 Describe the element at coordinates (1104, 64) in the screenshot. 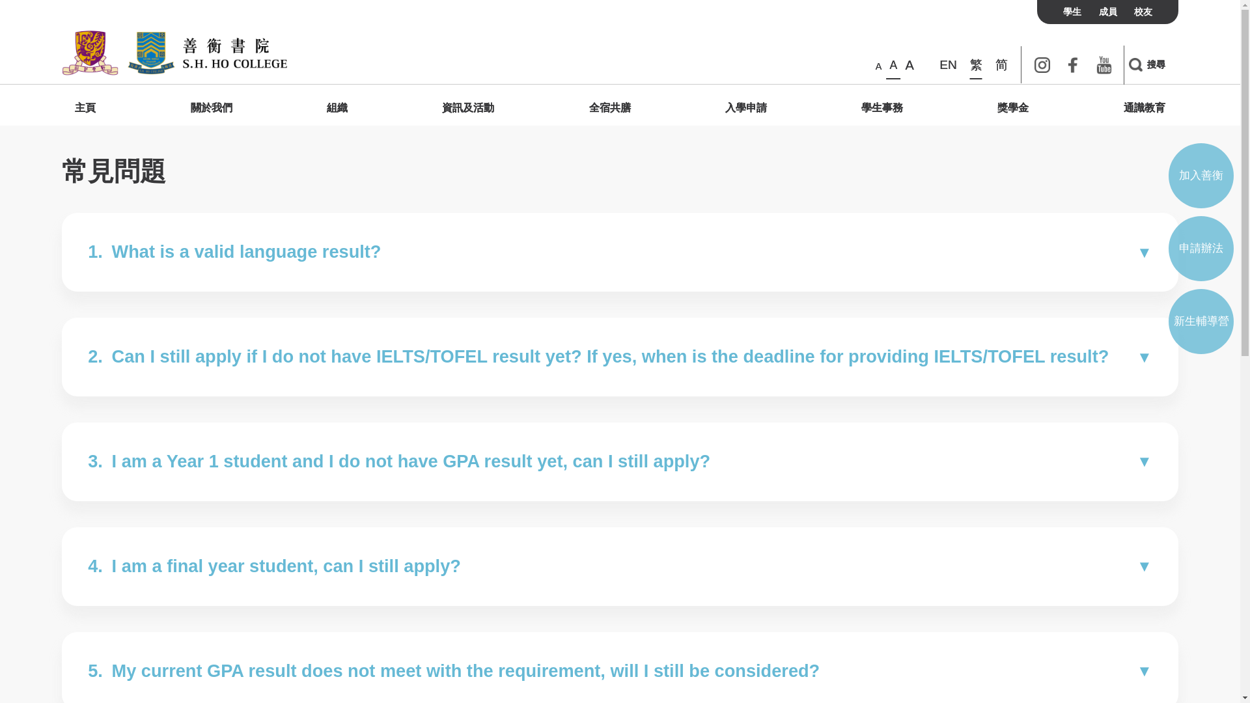

I see `Youtube` at that location.